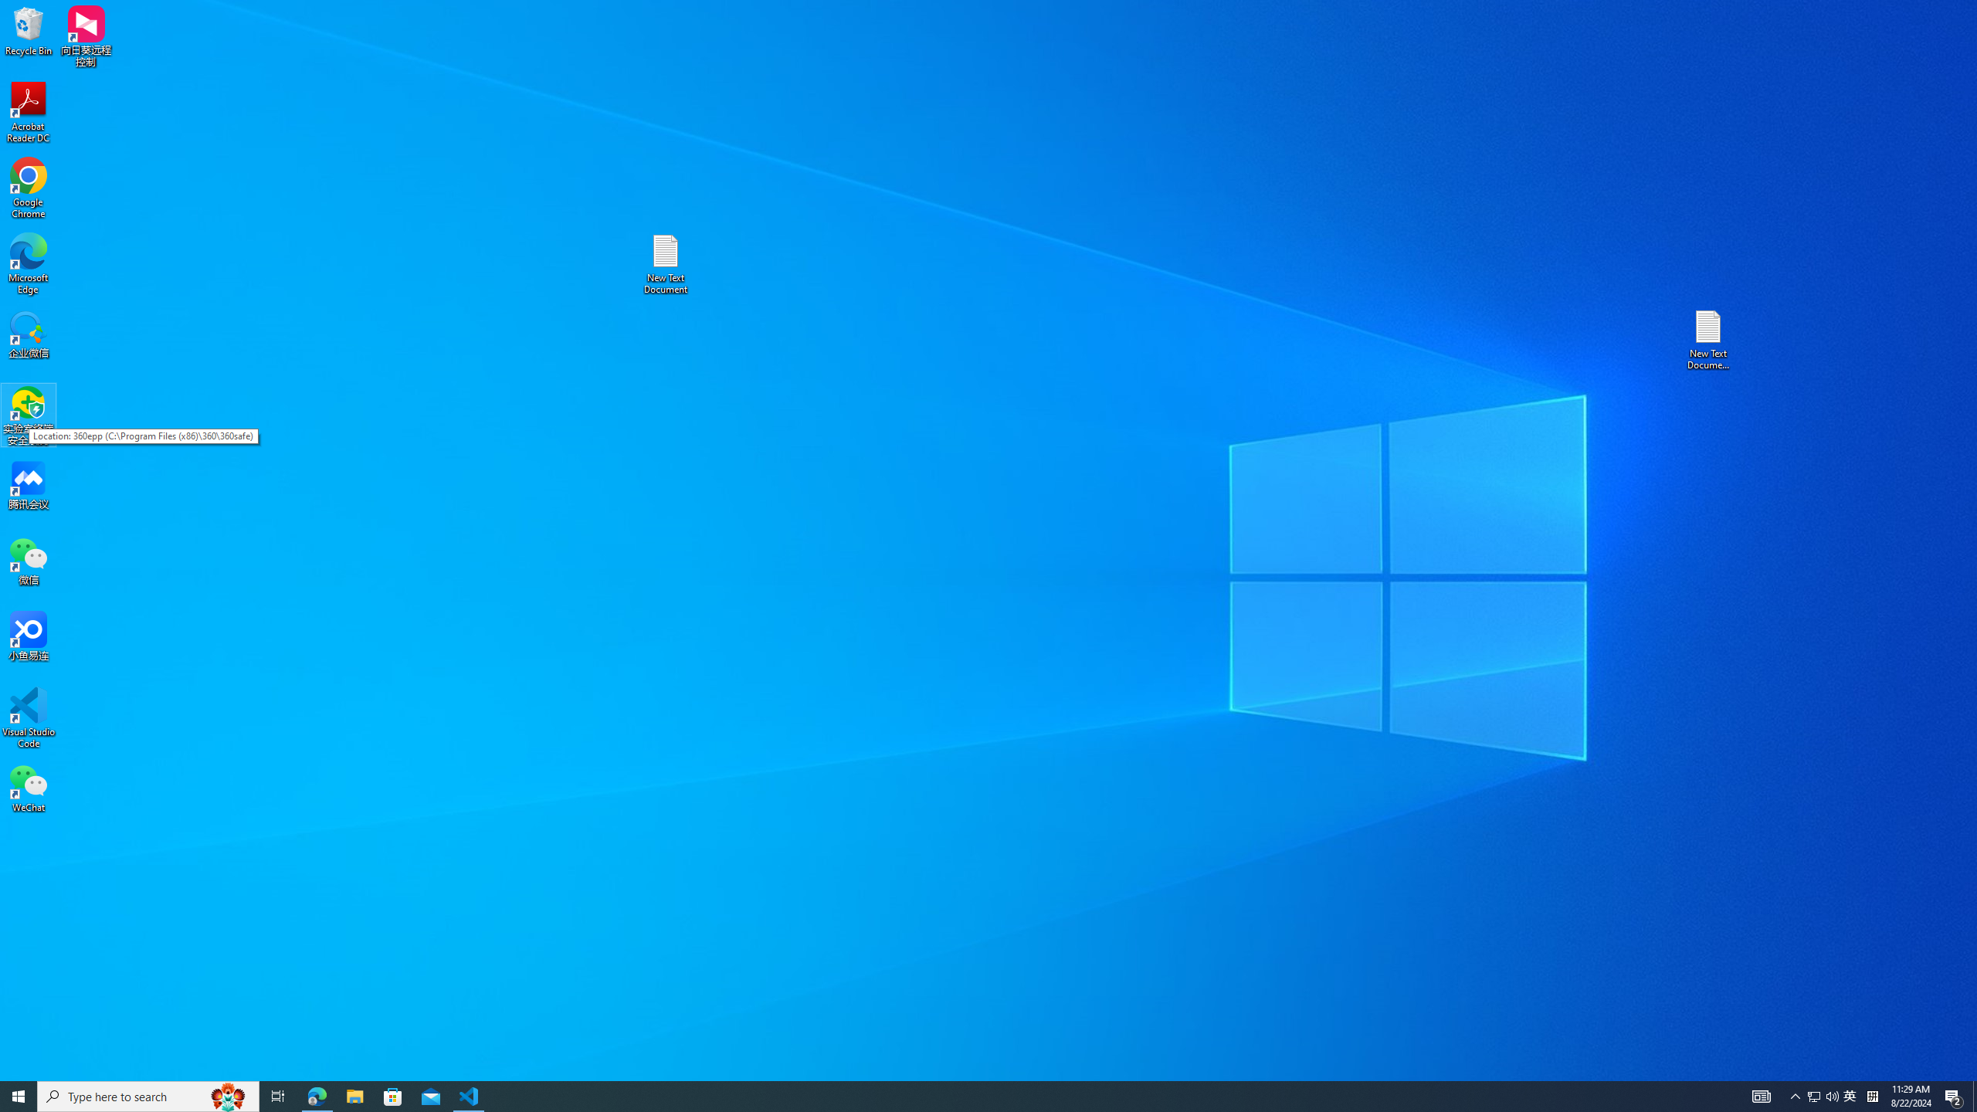  Describe the element at coordinates (29, 30) in the screenshot. I see `New Text Document` at that location.